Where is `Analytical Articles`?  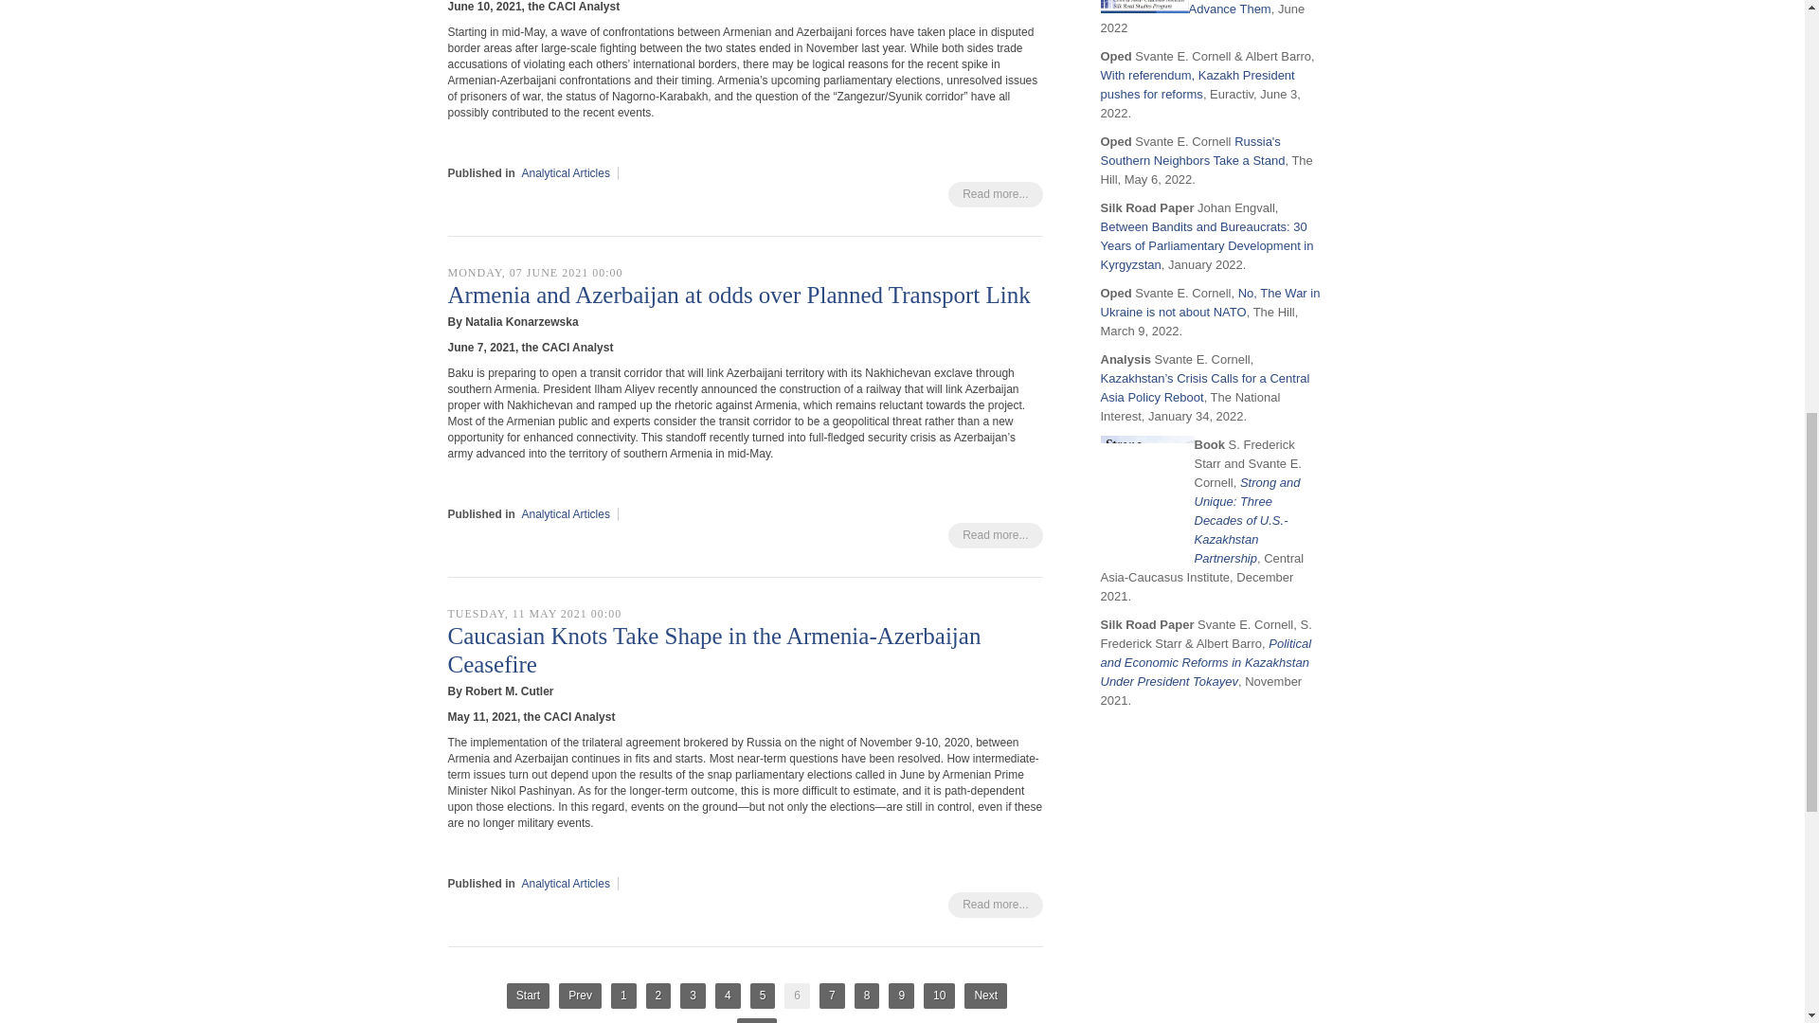
Analytical Articles is located at coordinates (566, 173).